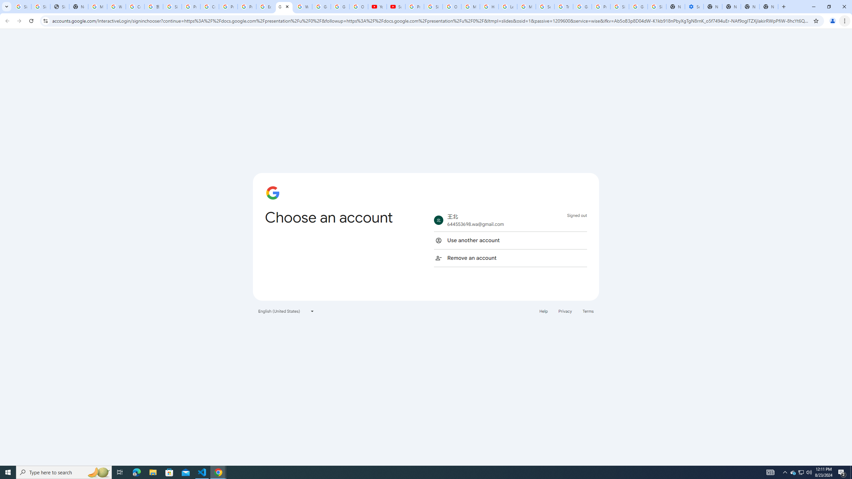 The width and height of the screenshot is (852, 479). I want to click on Sign in - Google Accounts, so click(620, 7).